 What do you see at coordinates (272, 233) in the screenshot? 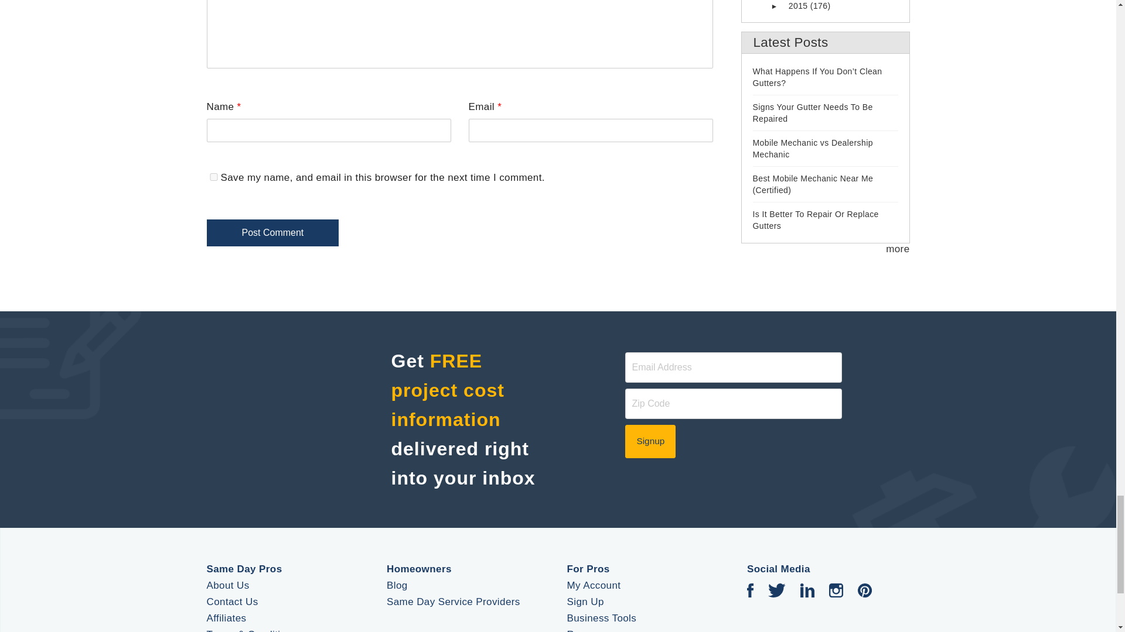
I see `Post Comment` at bounding box center [272, 233].